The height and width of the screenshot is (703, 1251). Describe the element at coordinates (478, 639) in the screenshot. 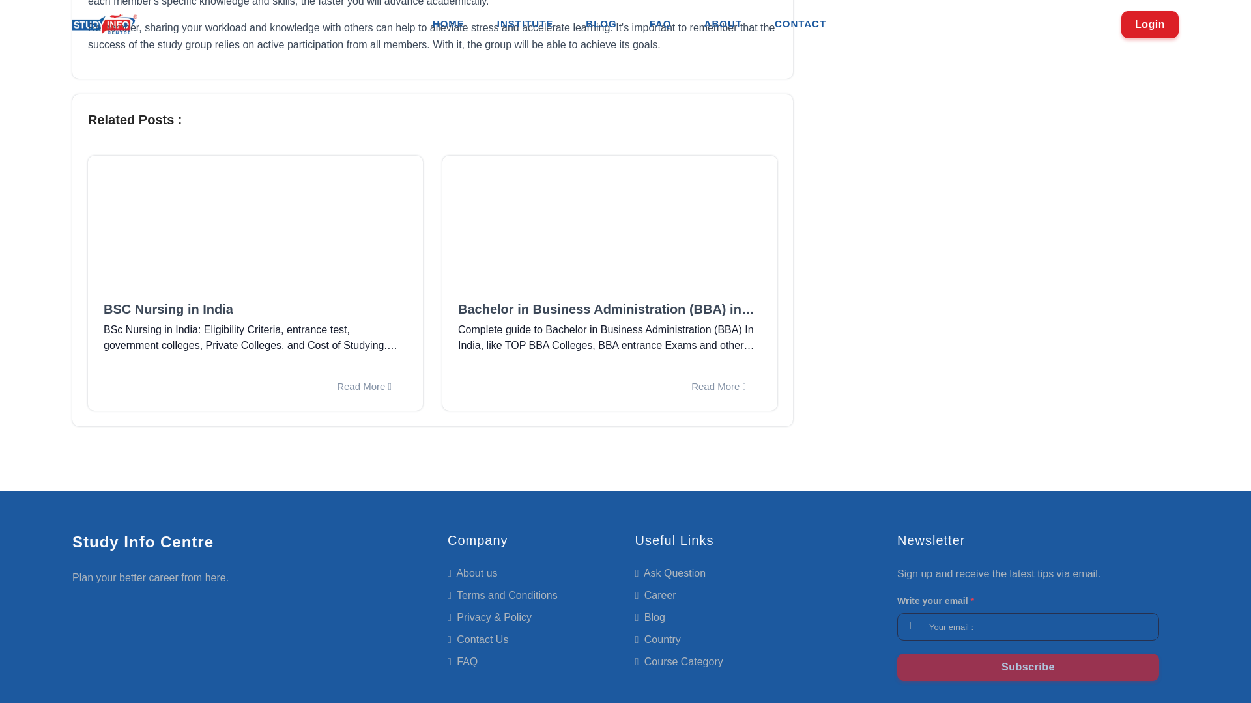

I see `Contact Us` at that location.